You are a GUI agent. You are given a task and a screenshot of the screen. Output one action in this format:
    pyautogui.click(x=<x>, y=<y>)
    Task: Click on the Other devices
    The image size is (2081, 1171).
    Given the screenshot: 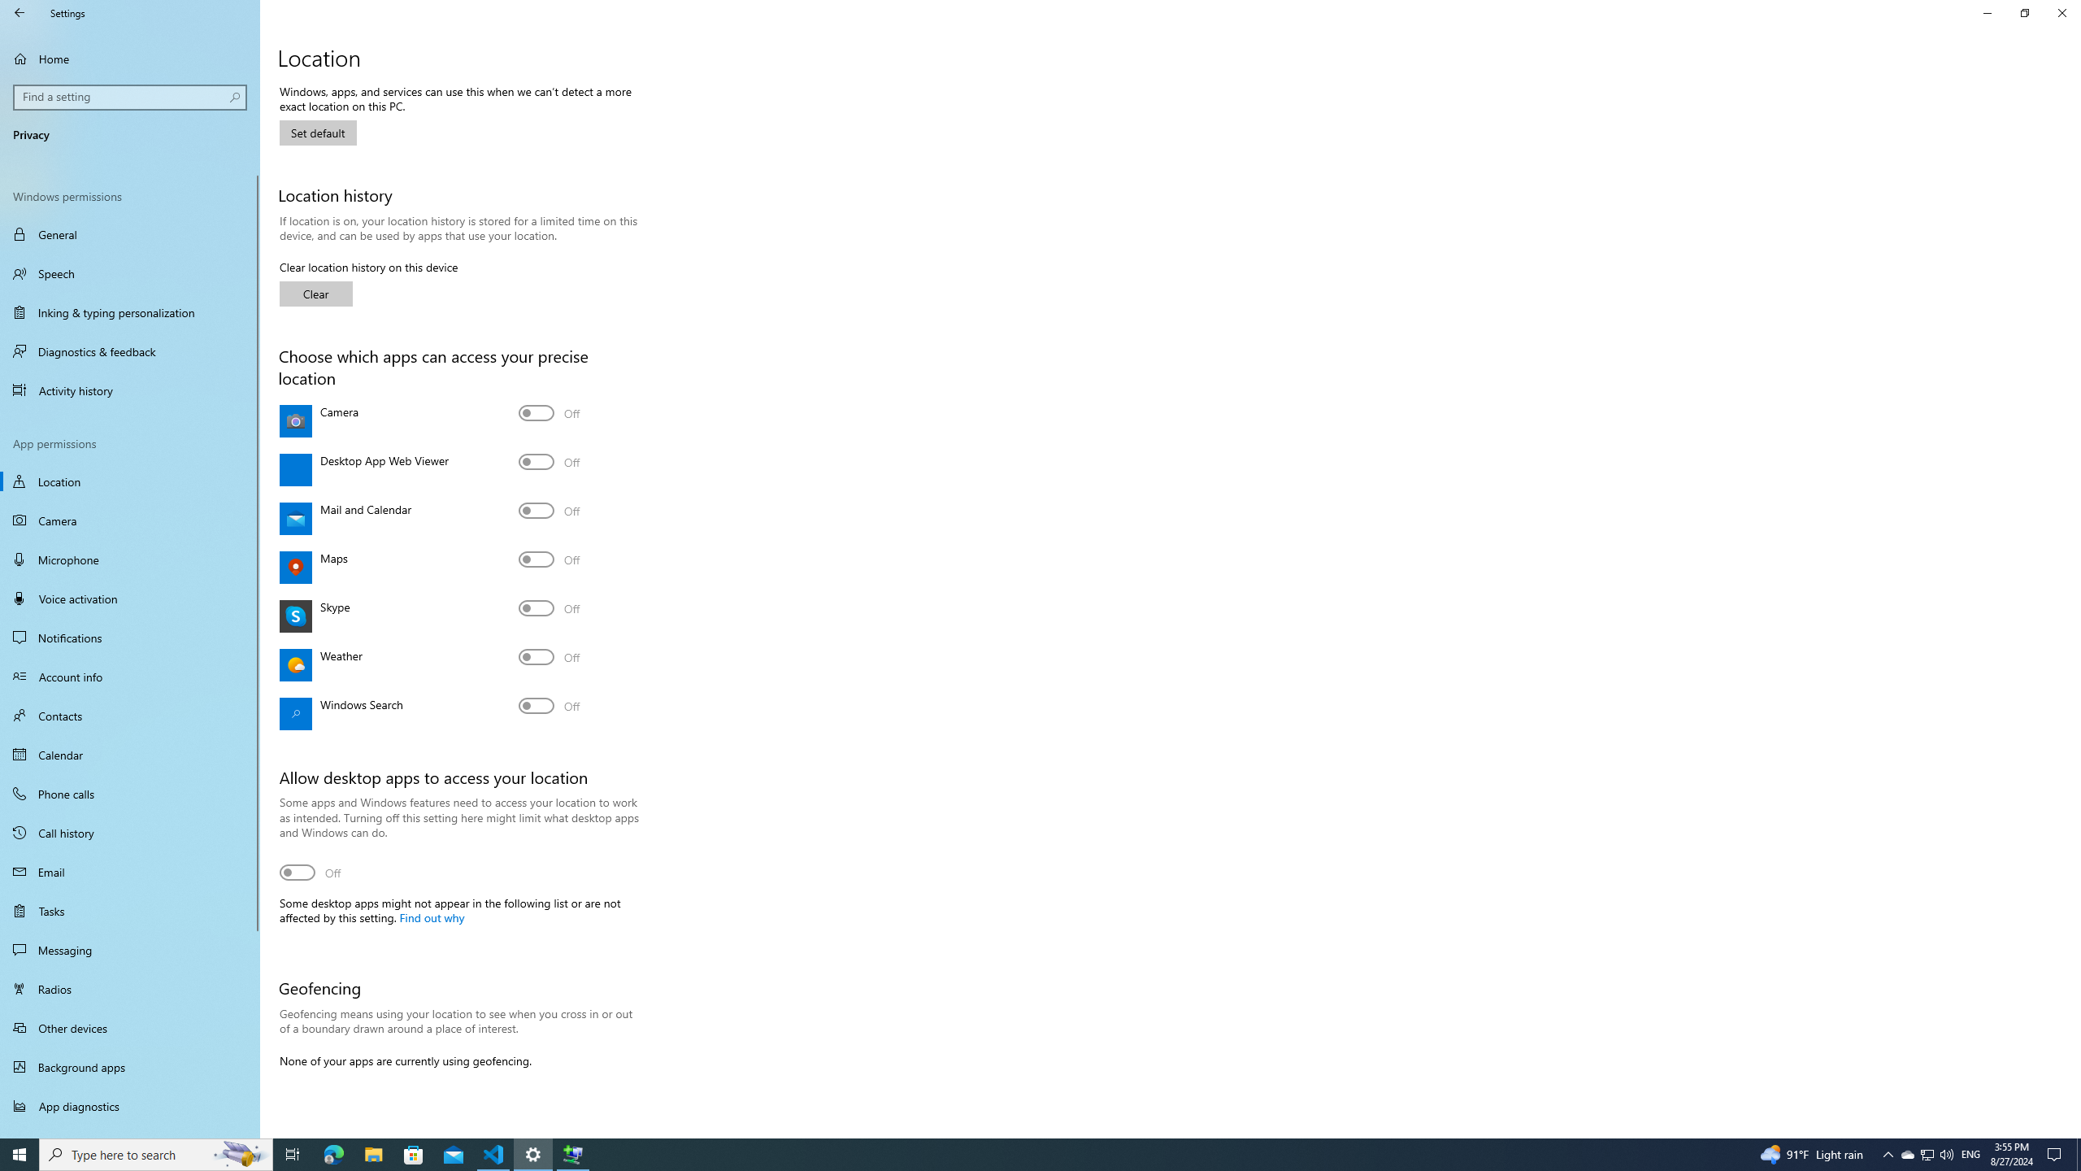 What is the action you would take?
    pyautogui.click(x=130, y=1027)
    